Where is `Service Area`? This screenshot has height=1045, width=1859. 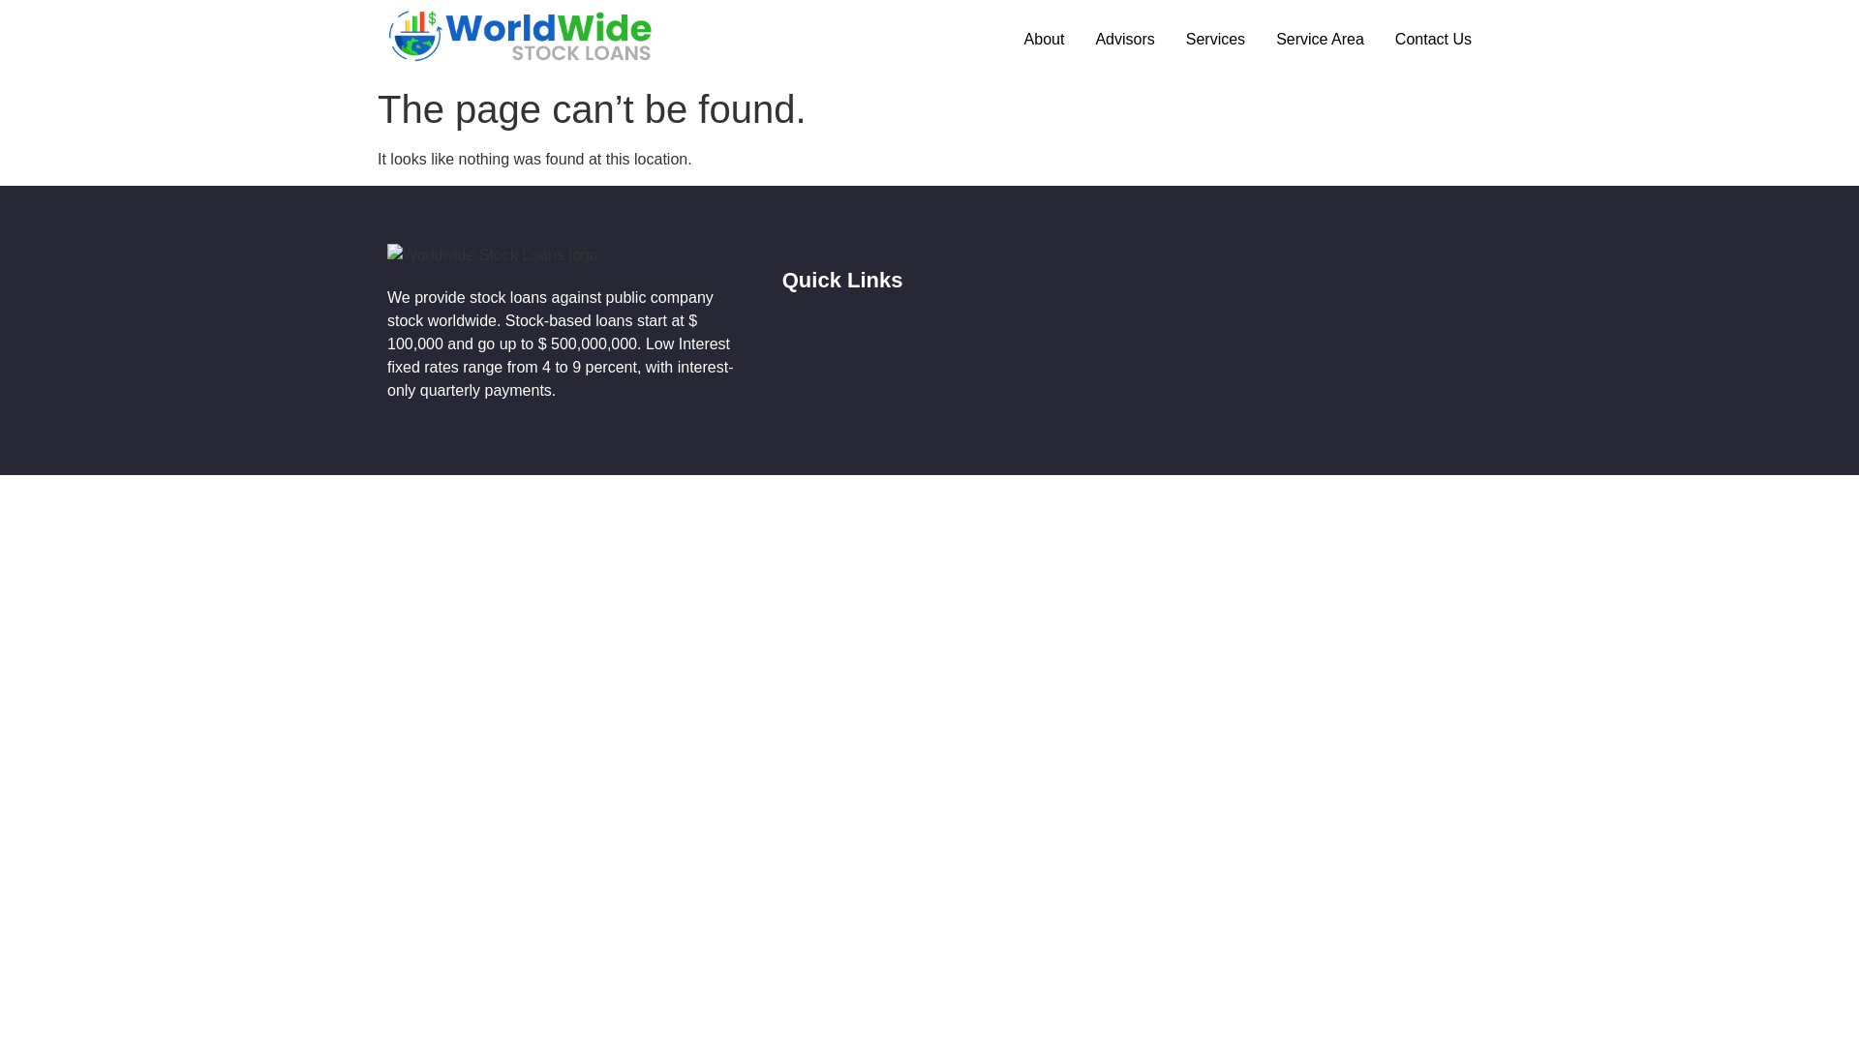 Service Area is located at coordinates (1320, 39).